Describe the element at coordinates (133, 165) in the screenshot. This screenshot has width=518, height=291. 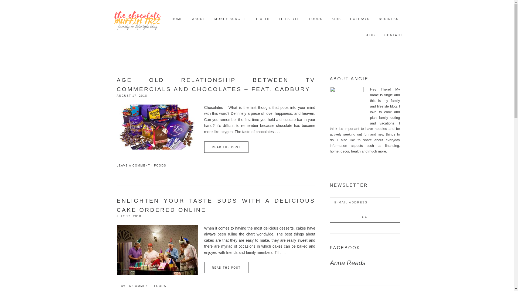
I see `LEAVE A COMMENT` at that location.